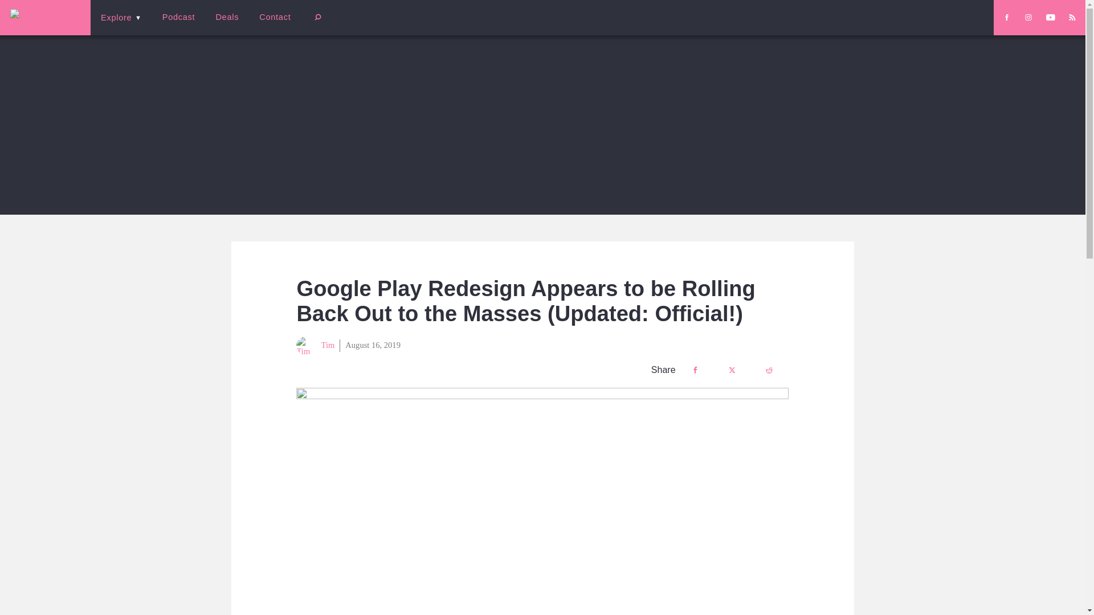  I want to click on Droid Life on YouTube, so click(1051, 17).